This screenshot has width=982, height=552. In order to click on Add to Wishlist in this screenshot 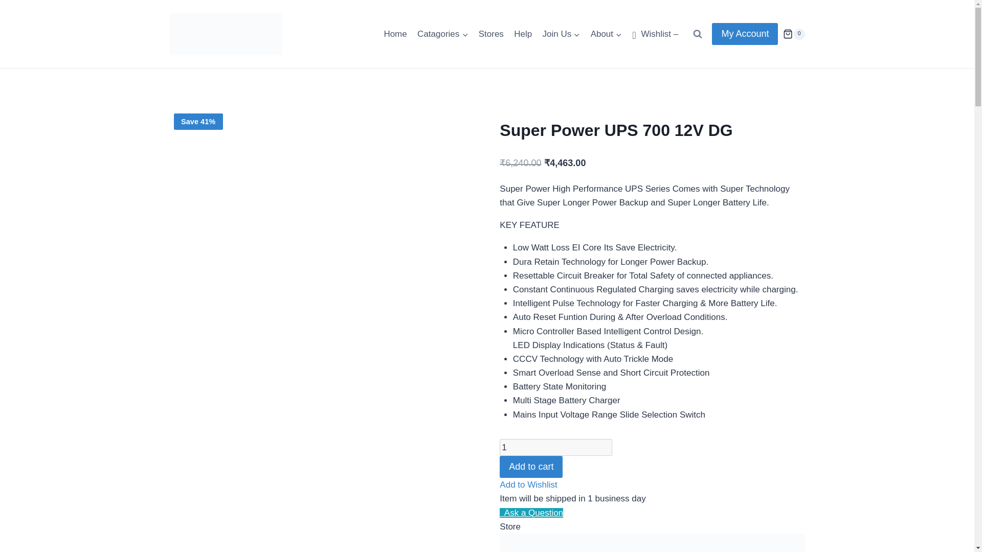, I will do `click(528, 485)`.